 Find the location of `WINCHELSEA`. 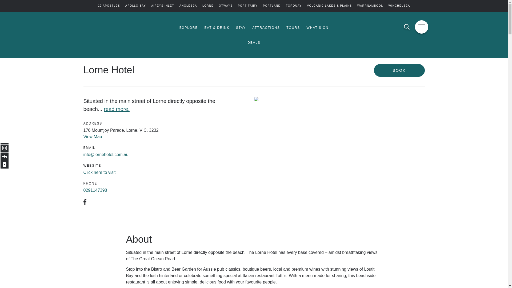

WINCHELSEA is located at coordinates (399, 6).